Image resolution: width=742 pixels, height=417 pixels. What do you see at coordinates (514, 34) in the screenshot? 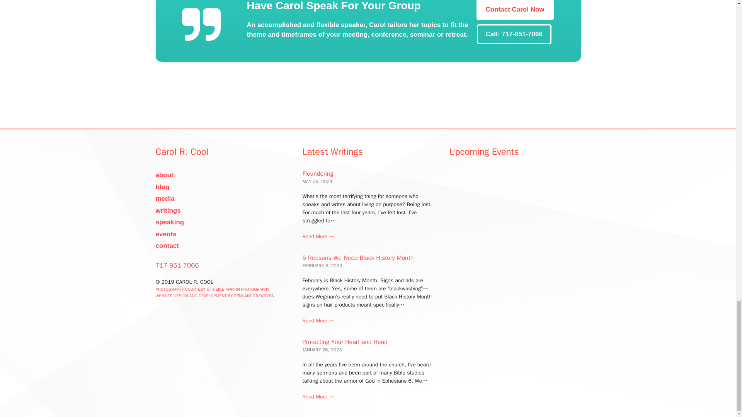
I see `Call: 717-951-7066` at bounding box center [514, 34].